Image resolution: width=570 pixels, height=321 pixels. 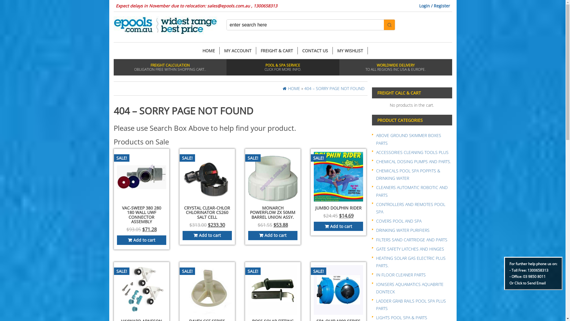 I want to click on IONISERS AQUAMATICS AQUABRITE DONTECK, so click(x=410, y=288).